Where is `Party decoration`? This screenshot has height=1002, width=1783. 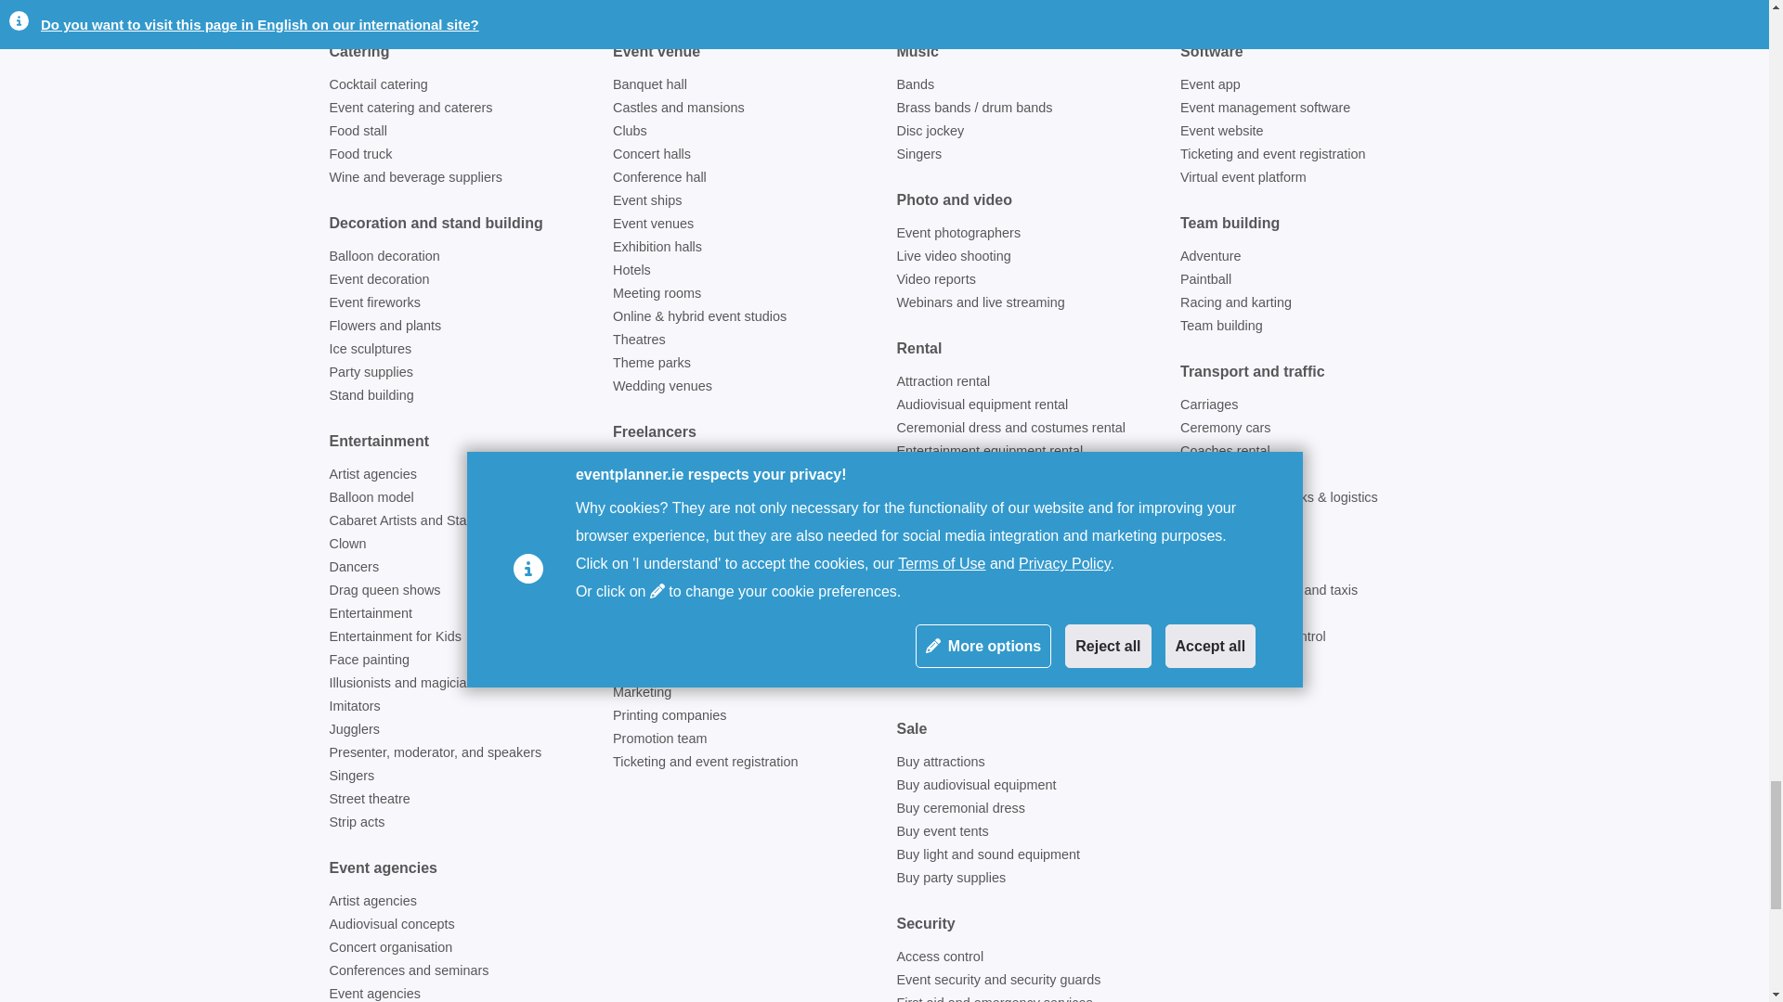 Party decoration is located at coordinates (370, 372).